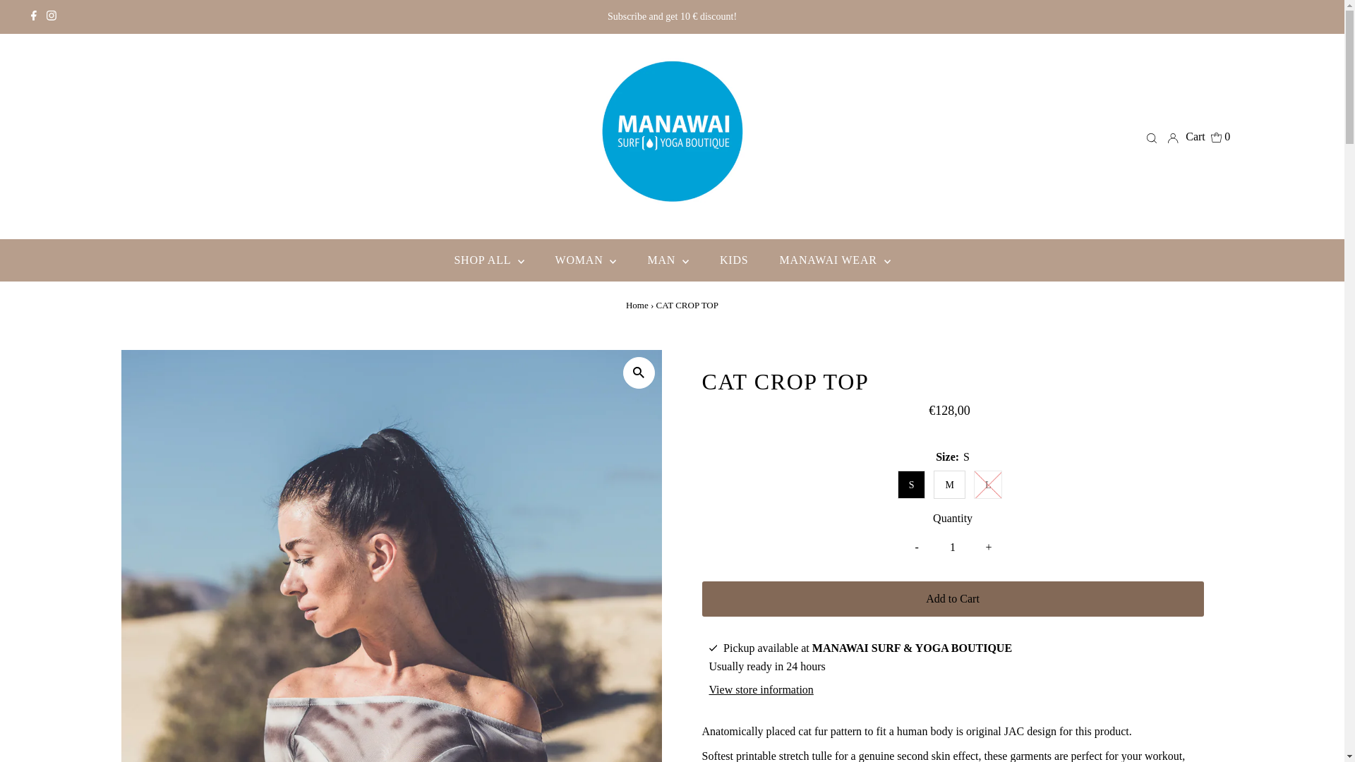  I want to click on Add to Cart, so click(952, 598).